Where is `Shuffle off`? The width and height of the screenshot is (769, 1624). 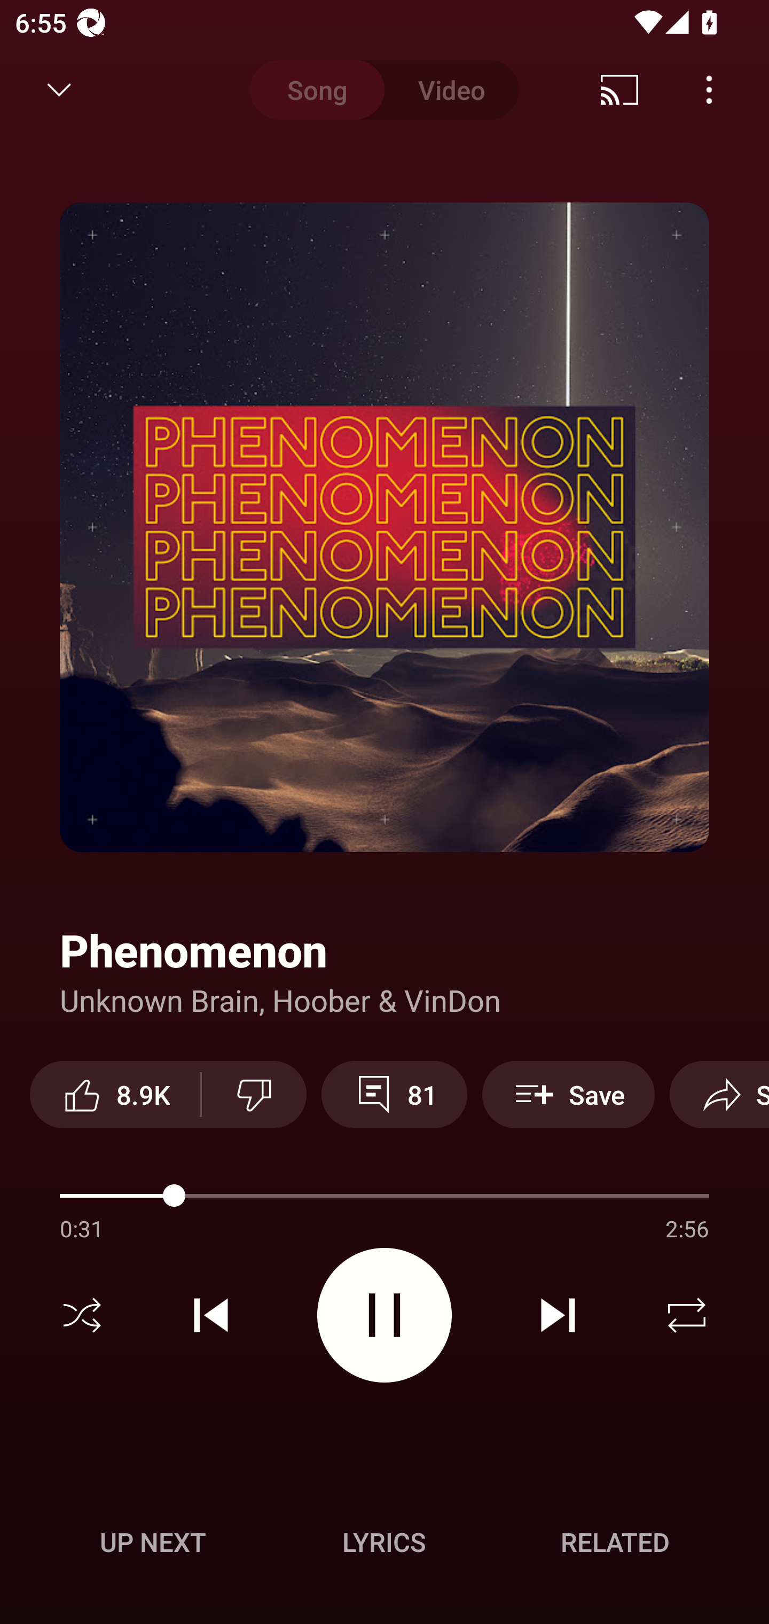
Shuffle off is located at coordinates (82, 1315).